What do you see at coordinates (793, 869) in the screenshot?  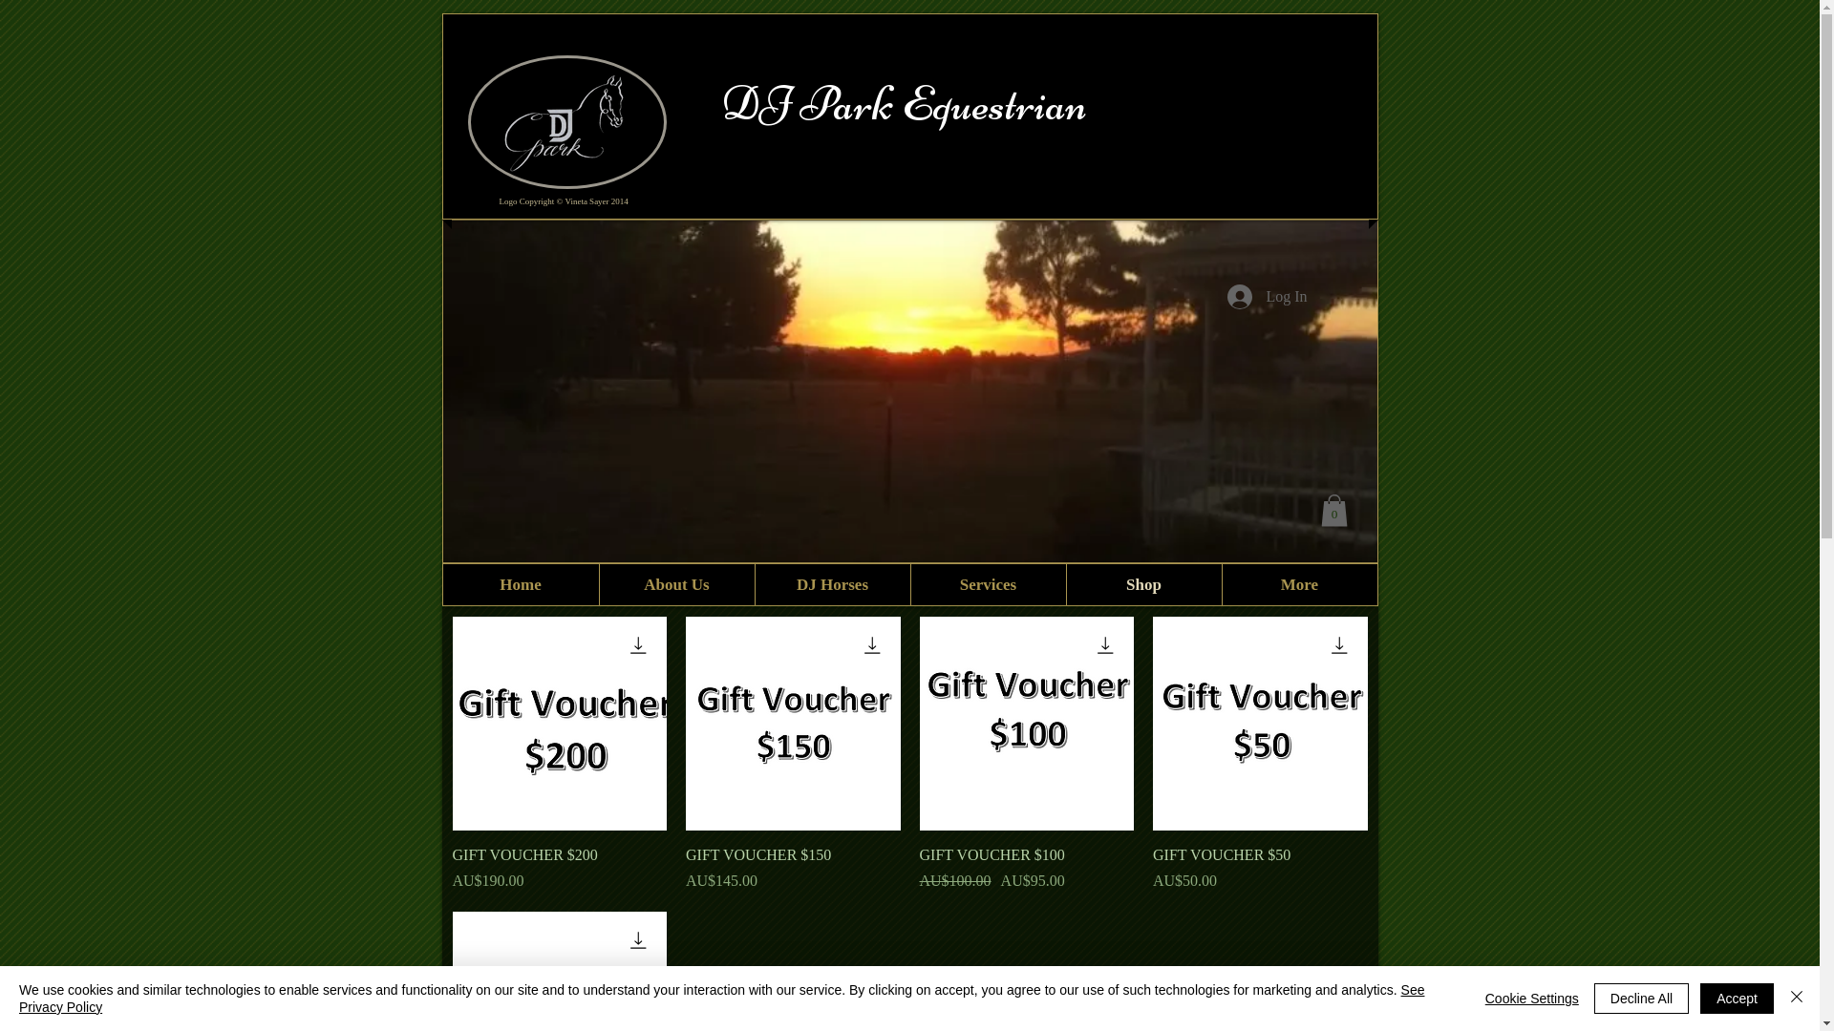 I see `GIFT VOUCHER $150
Price
AU$145.00` at bounding box center [793, 869].